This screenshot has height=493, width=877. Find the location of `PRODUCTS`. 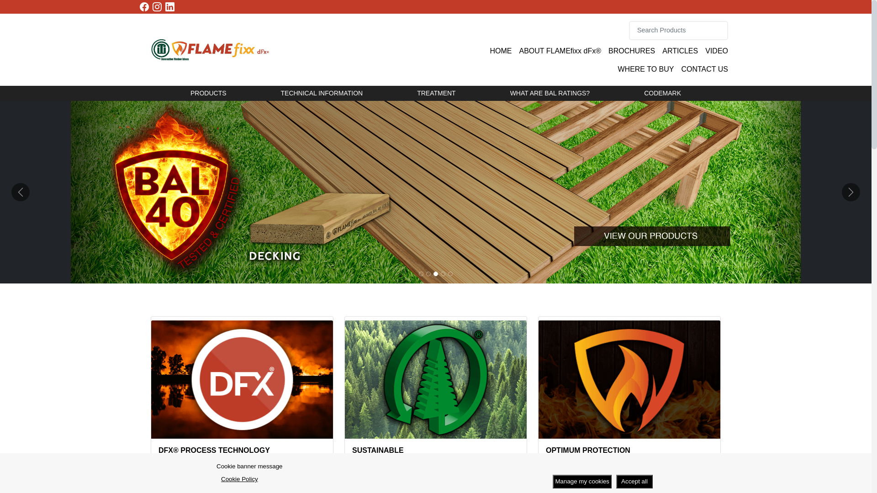

PRODUCTS is located at coordinates (208, 93).